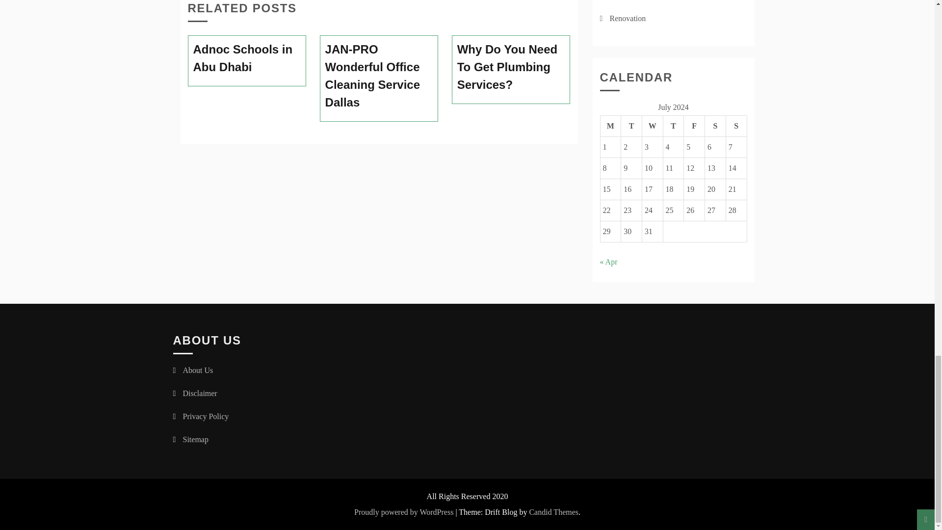 This screenshot has height=530, width=942. What do you see at coordinates (511, 67) in the screenshot?
I see `Why Do You Need To Get Plumbing Services?` at bounding box center [511, 67].